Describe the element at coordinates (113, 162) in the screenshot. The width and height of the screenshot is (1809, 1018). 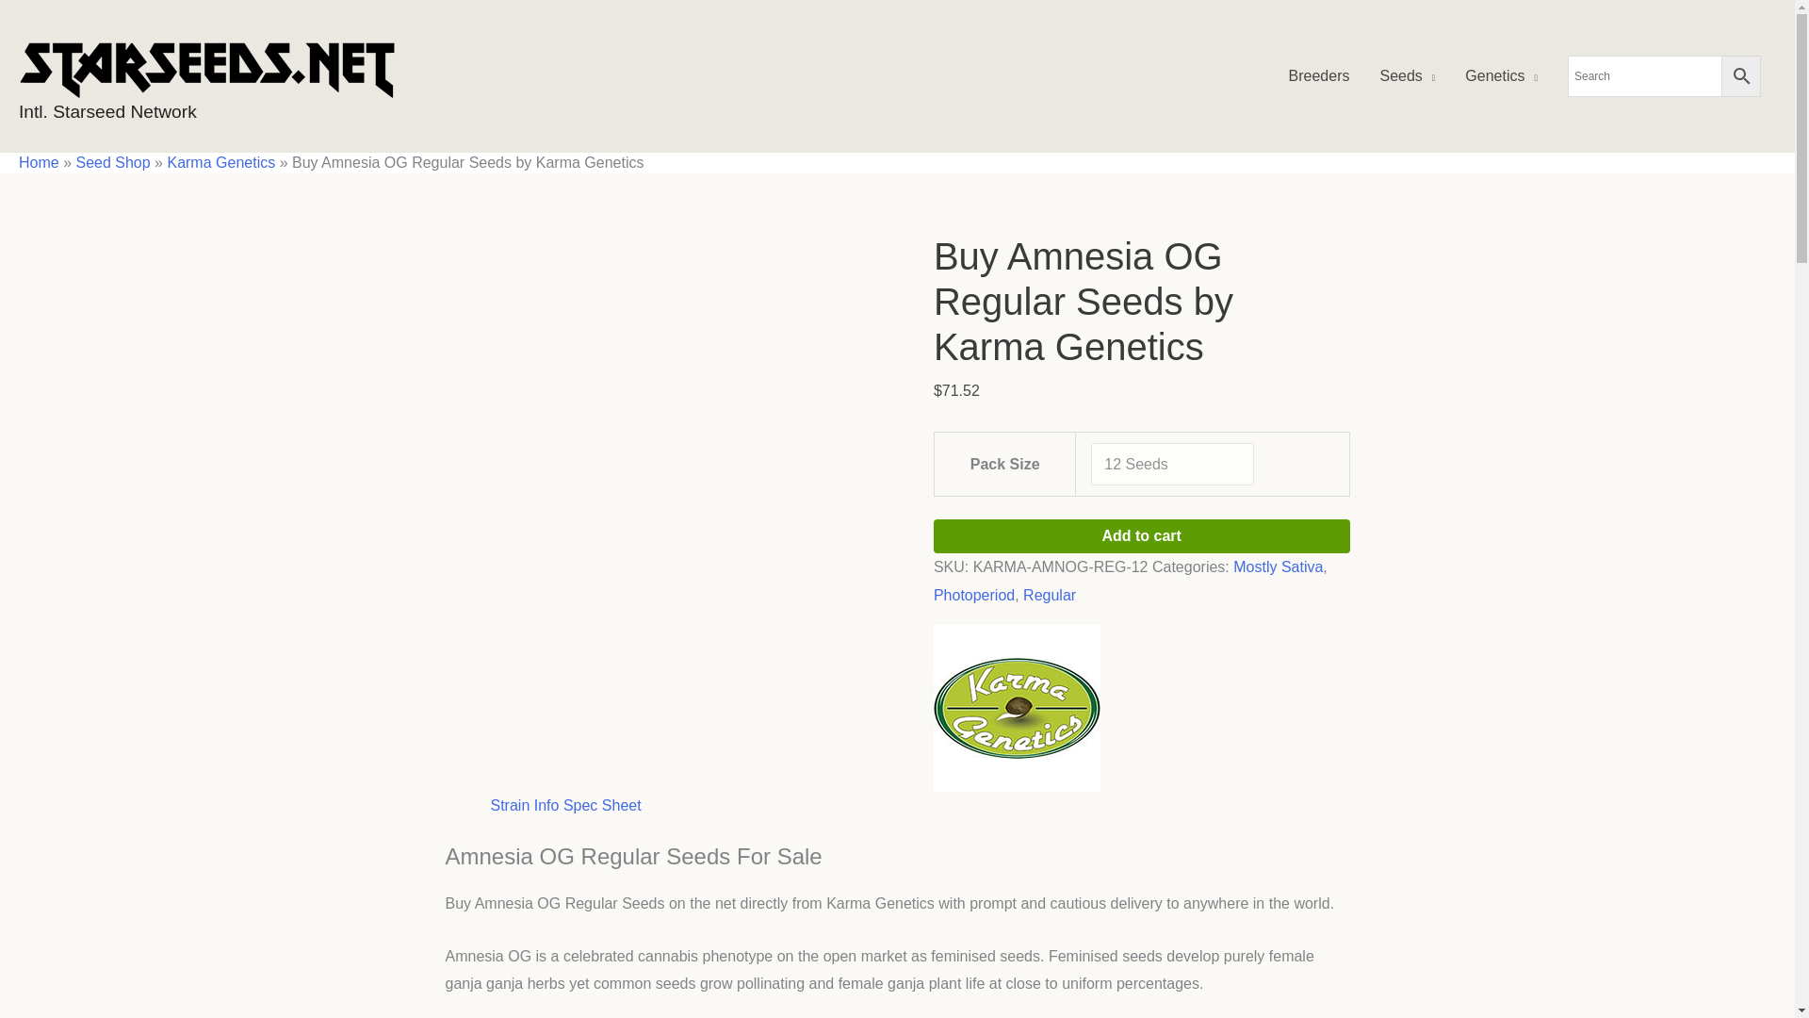
I see `Seed Shop` at that location.